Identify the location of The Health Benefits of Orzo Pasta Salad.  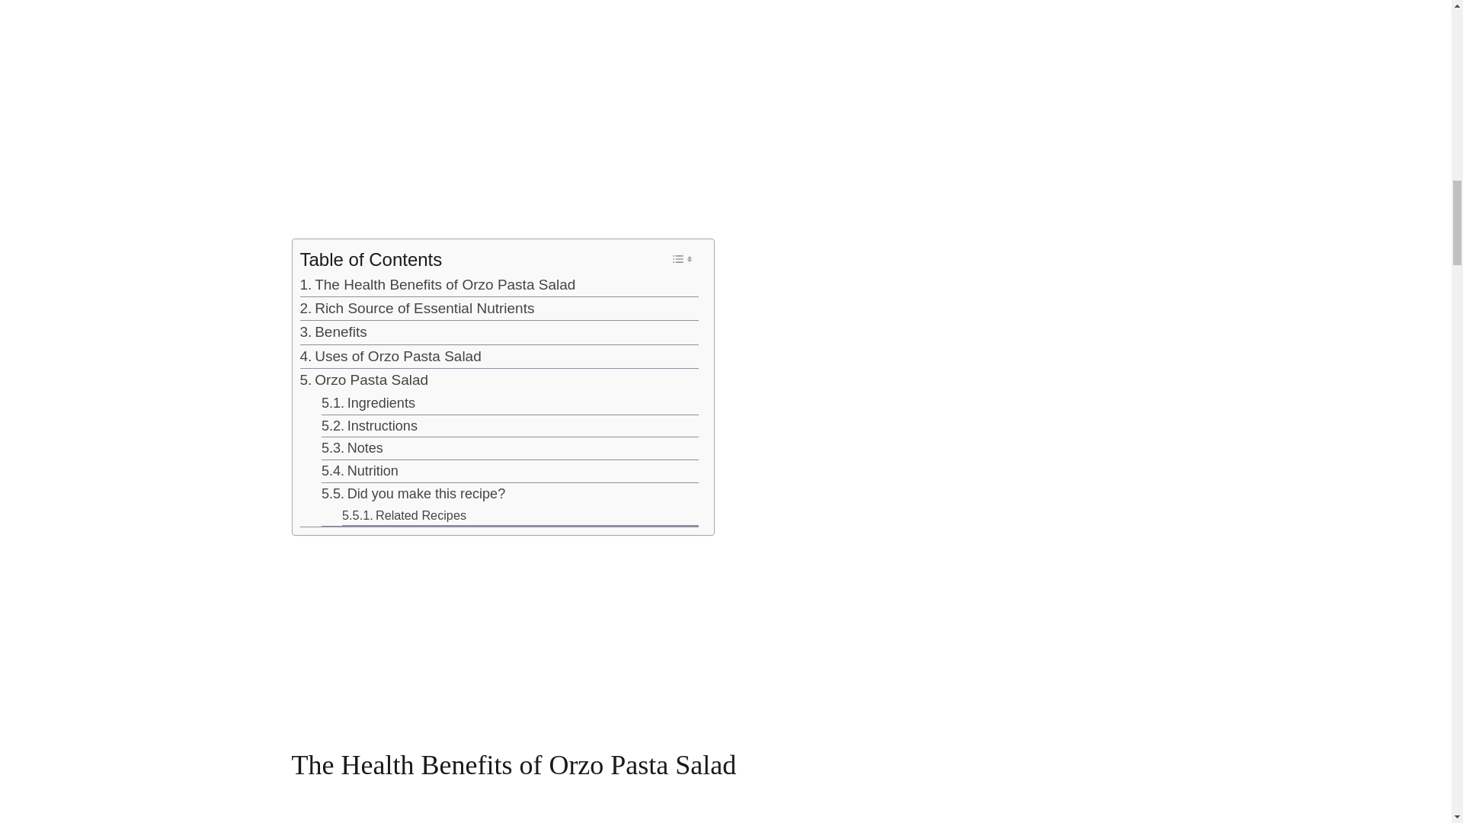
(437, 284).